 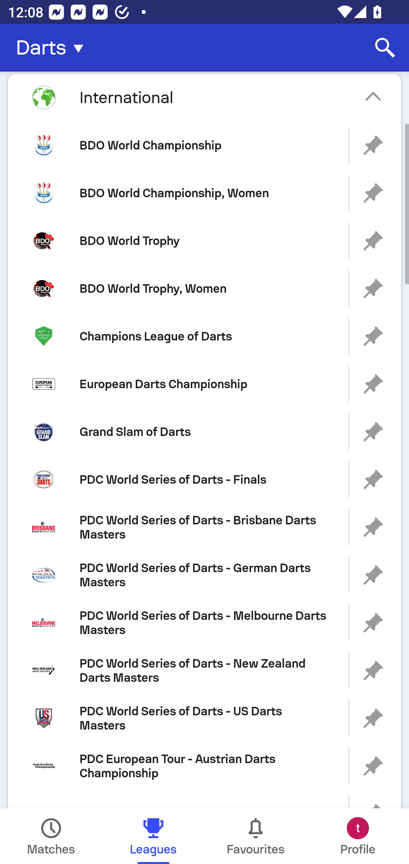 I want to click on BDO World Trophy, so click(x=204, y=240).